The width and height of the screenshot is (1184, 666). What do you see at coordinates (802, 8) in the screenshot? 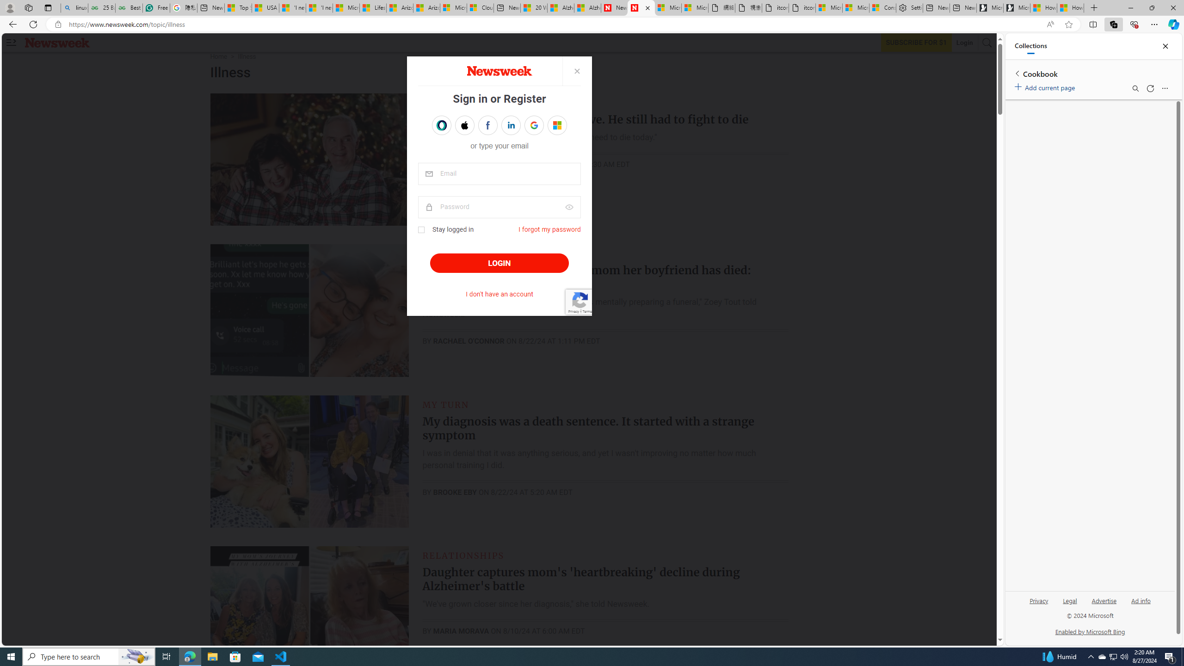
I see `itconcepthk.com/projector_solutions.mp4` at bounding box center [802, 8].